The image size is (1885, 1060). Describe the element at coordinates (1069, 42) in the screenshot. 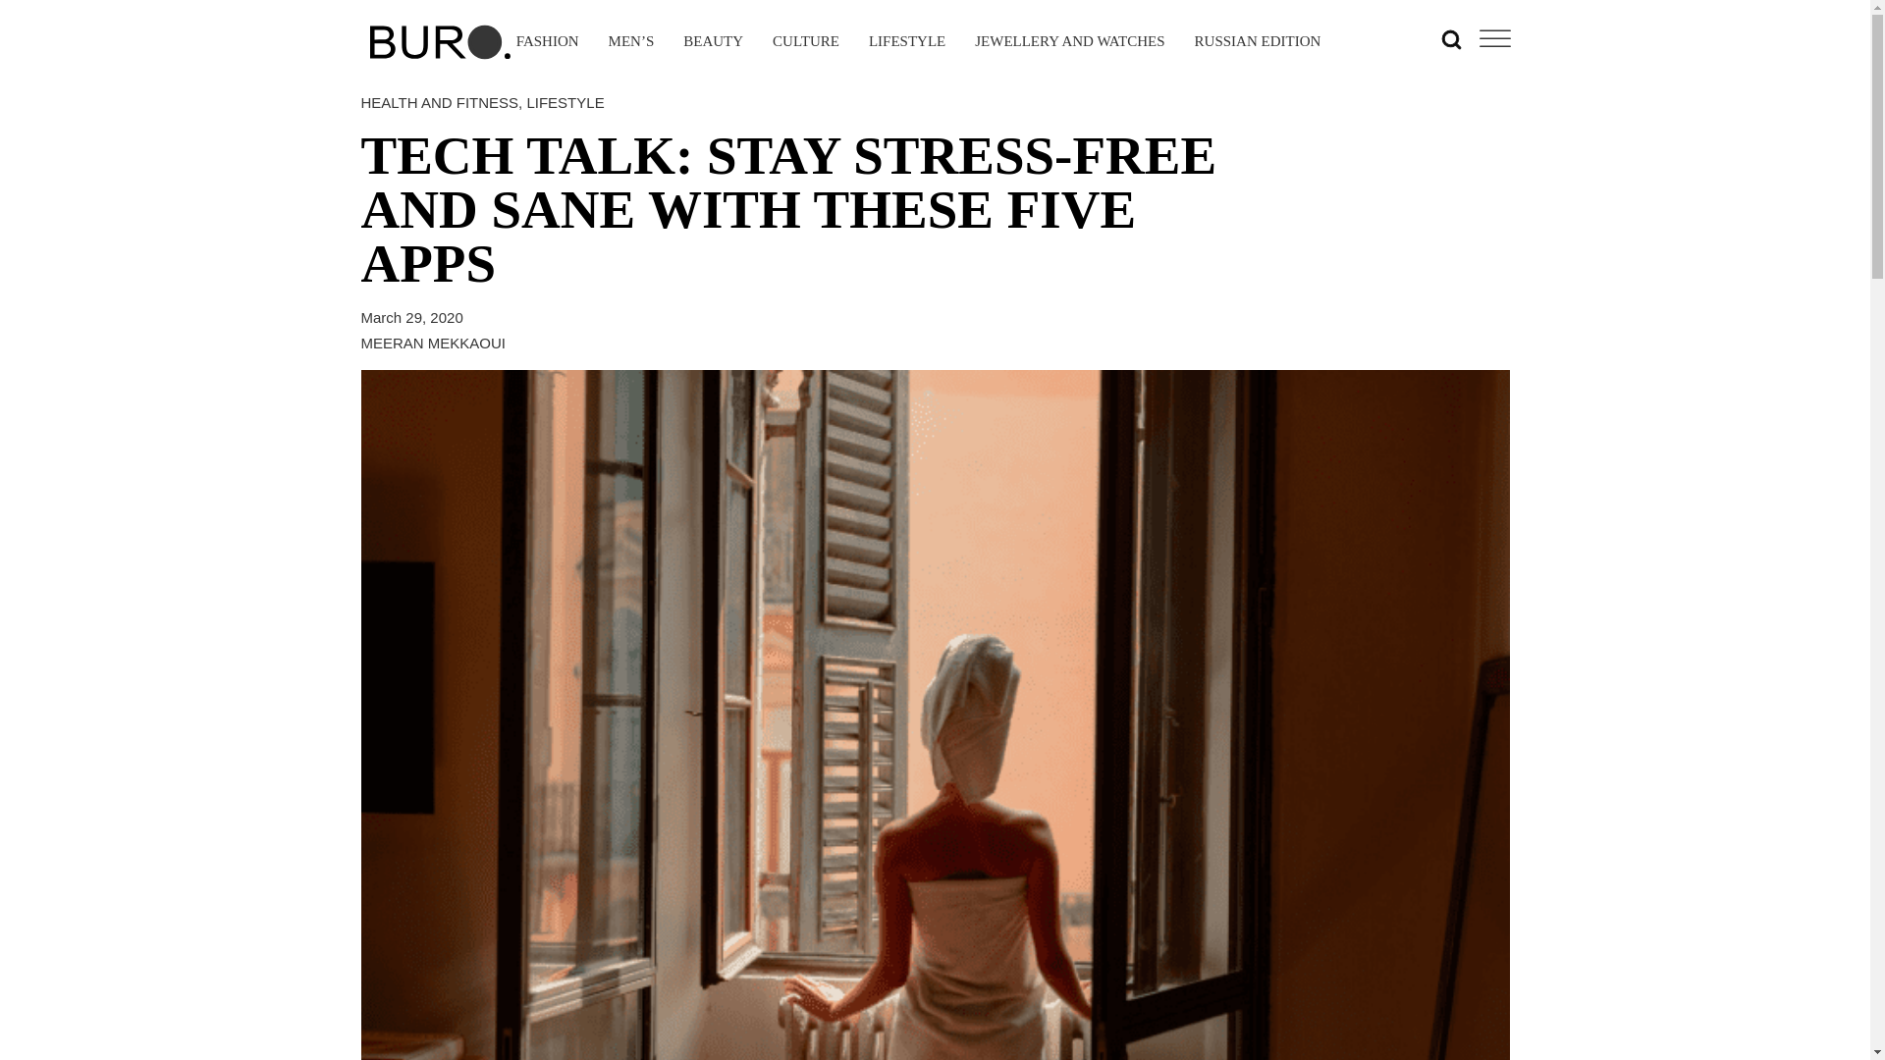

I see `JEWELLERY AND WATCHES` at that location.